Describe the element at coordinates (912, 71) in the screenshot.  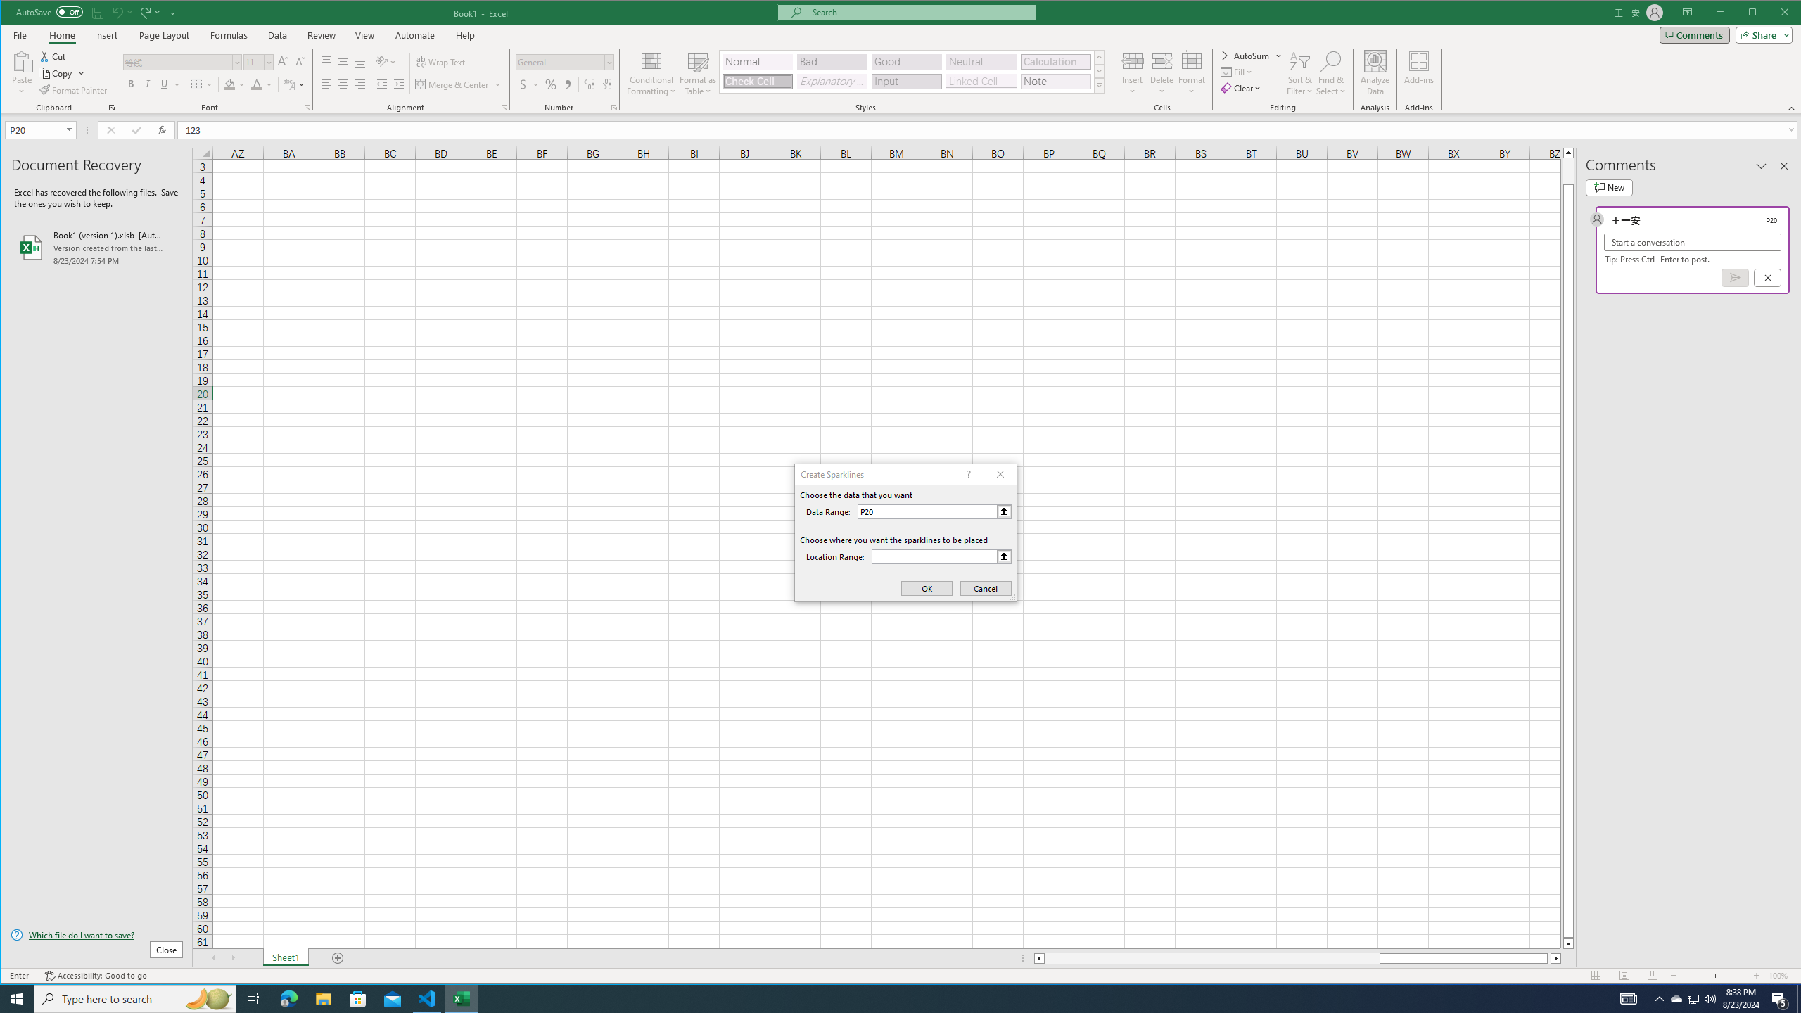
I see `AutomationID: CellStylesGallery` at that location.